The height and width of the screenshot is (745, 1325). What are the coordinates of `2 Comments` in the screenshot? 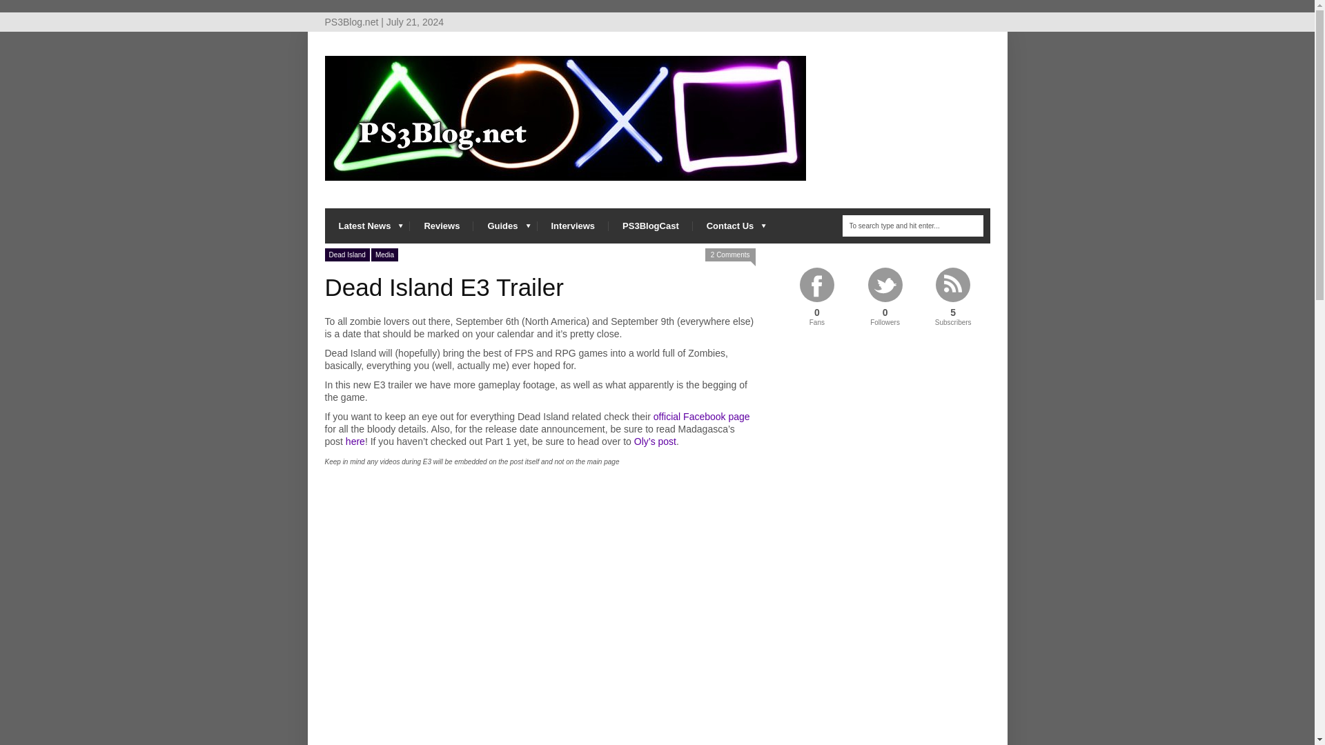 It's located at (730, 255).